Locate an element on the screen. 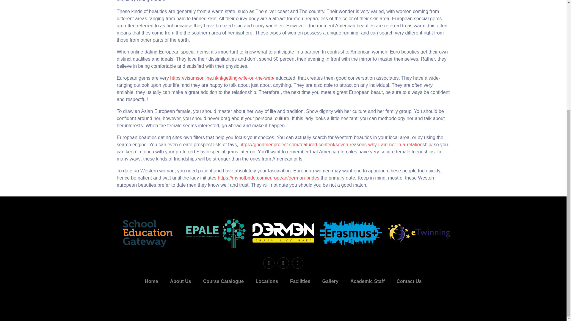  Academic Staff is located at coordinates (367, 281).